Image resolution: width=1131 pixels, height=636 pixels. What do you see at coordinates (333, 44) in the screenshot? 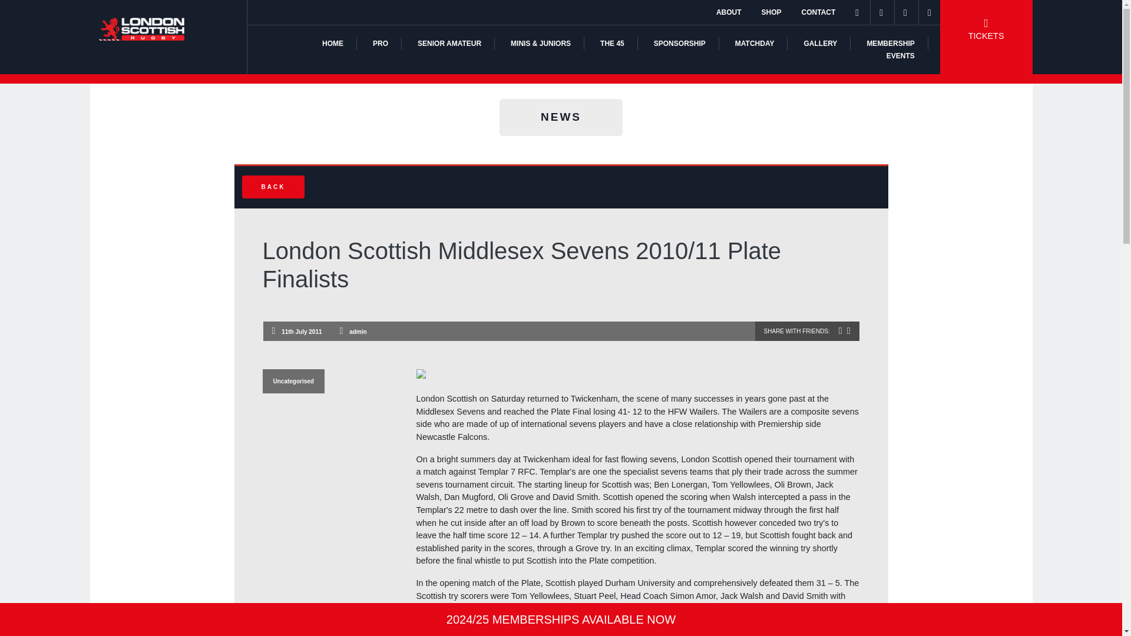
I see `HOME` at bounding box center [333, 44].